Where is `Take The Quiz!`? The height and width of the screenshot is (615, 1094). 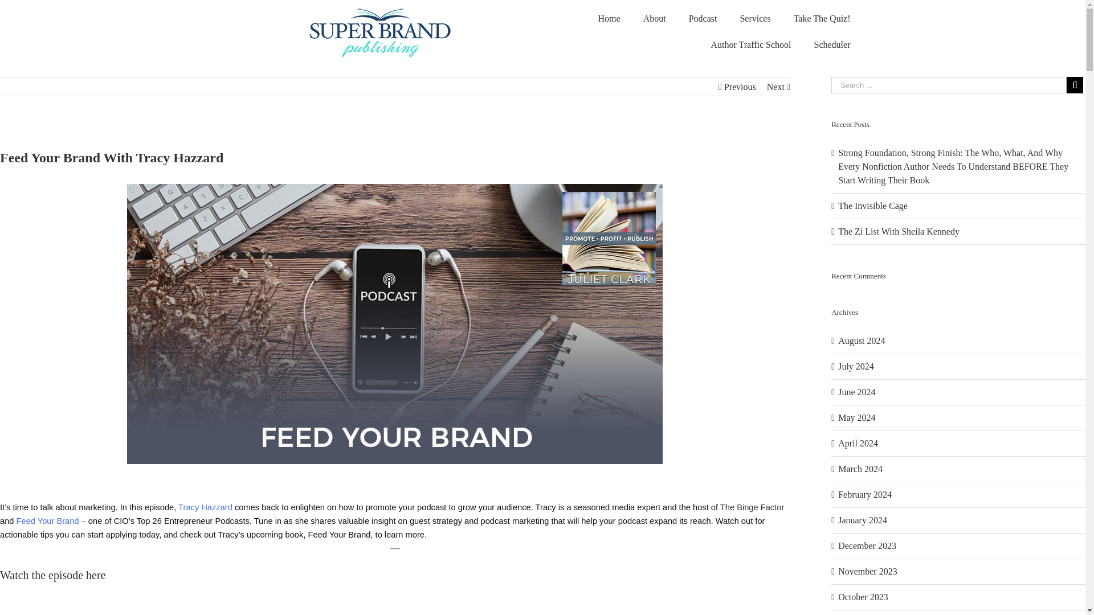
Take The Quiz! is located at coordinates (822, 18).